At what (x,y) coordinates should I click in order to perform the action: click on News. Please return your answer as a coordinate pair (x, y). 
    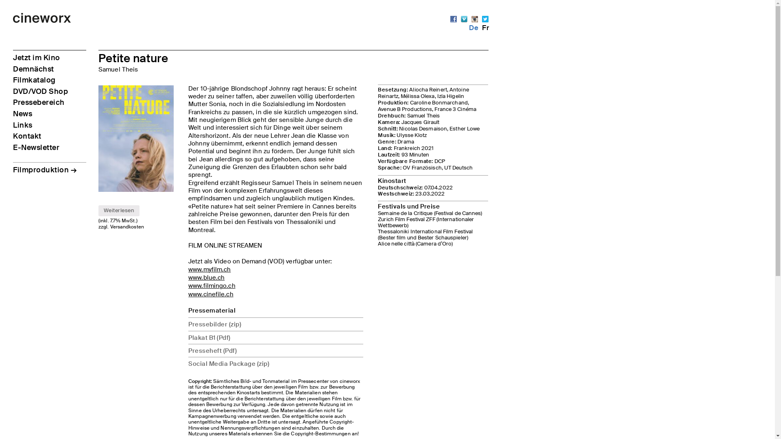
    Looking at the image, I should click on (23, 114).